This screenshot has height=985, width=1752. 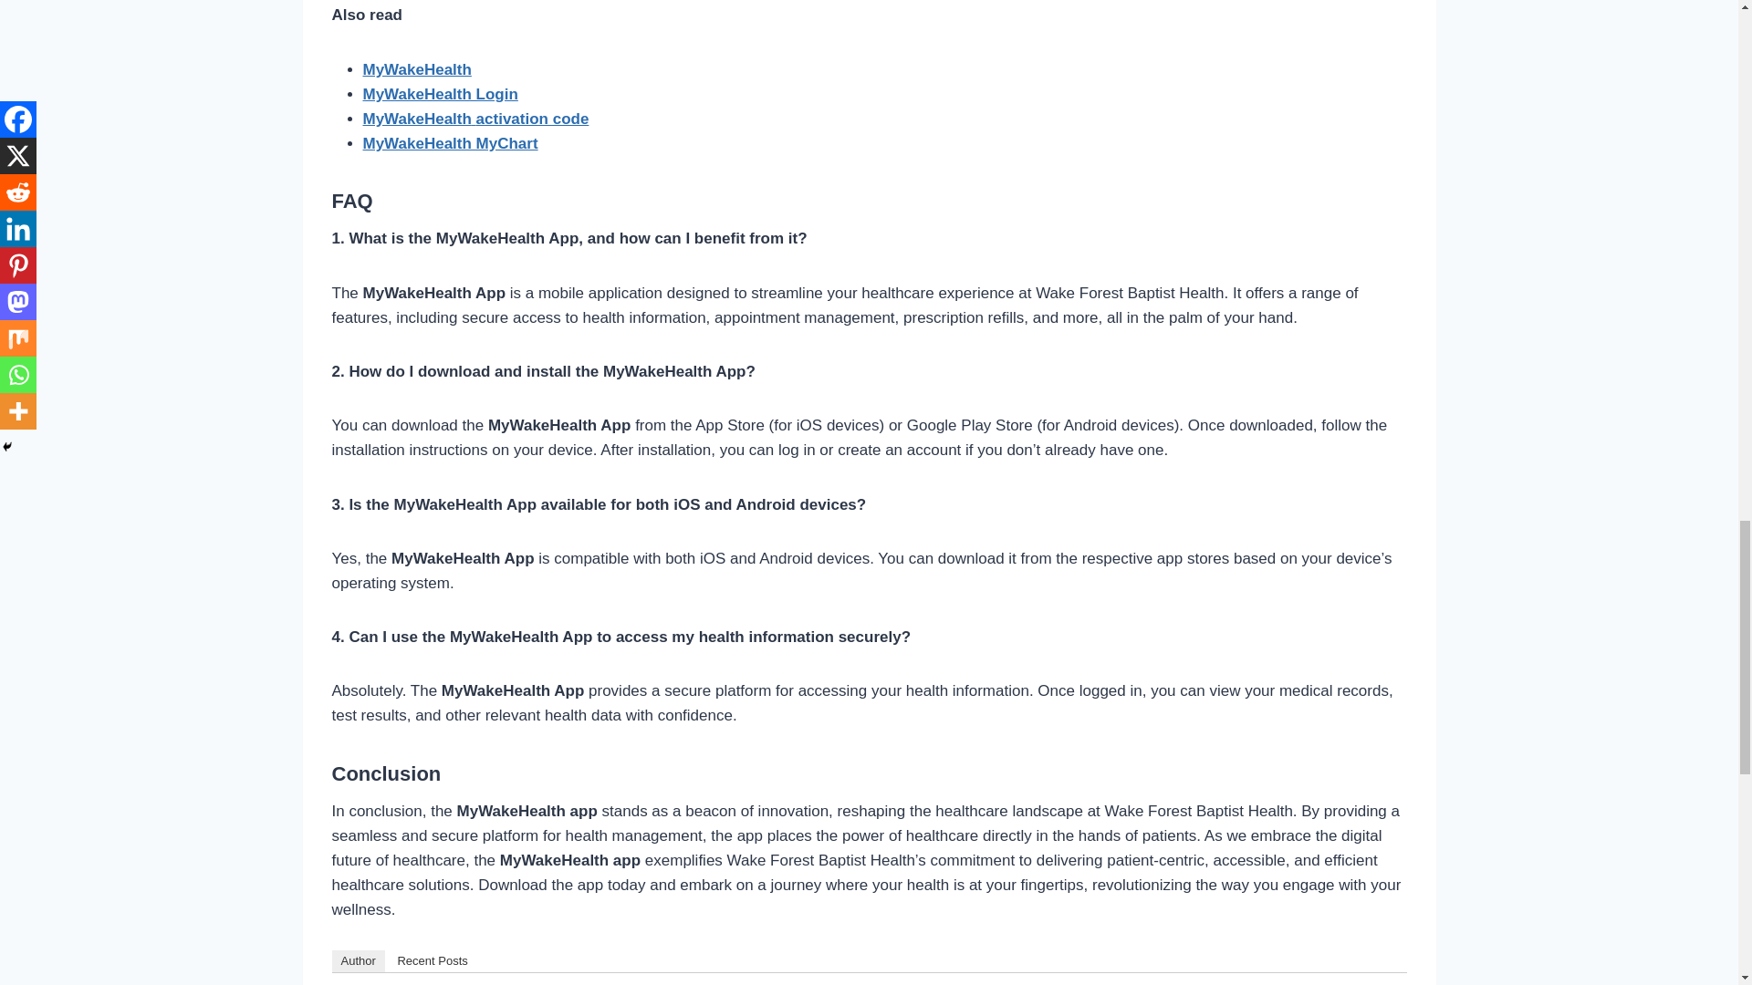 What do you see at coordinates (416, 69) in the screenshot?
I see `MyWakeHealth` at bounding box center [416, 69].